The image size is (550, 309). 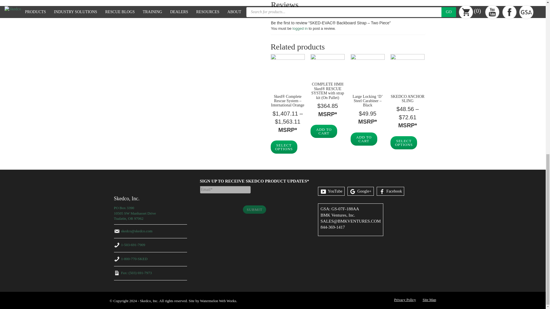 I want to click on Submit, so click(x=254, y=209).